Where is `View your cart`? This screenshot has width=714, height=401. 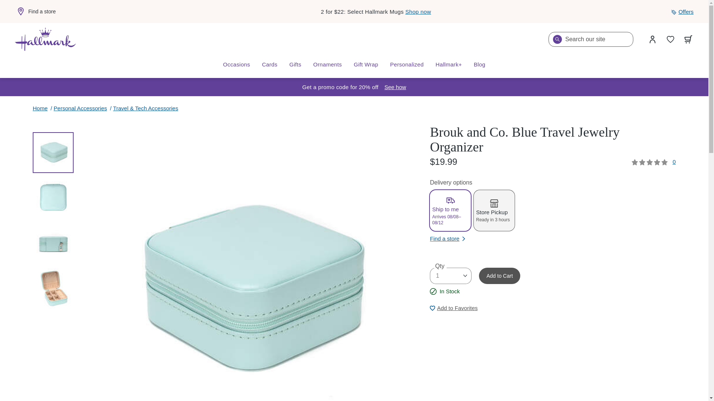
View your cart is located at coordinates (688, 39).